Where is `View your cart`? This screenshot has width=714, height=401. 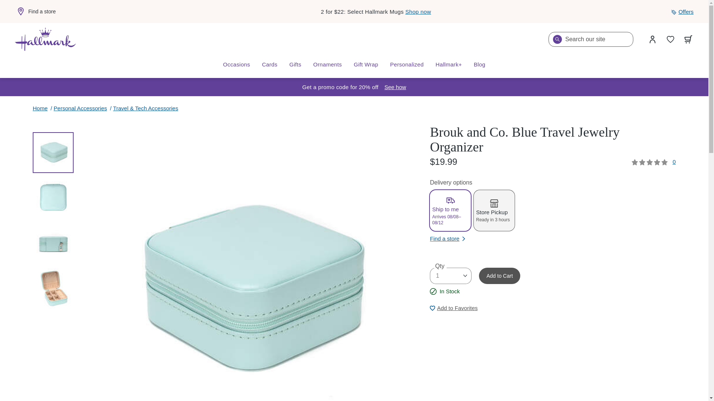
View your cart is located at coordinates (688, 39).